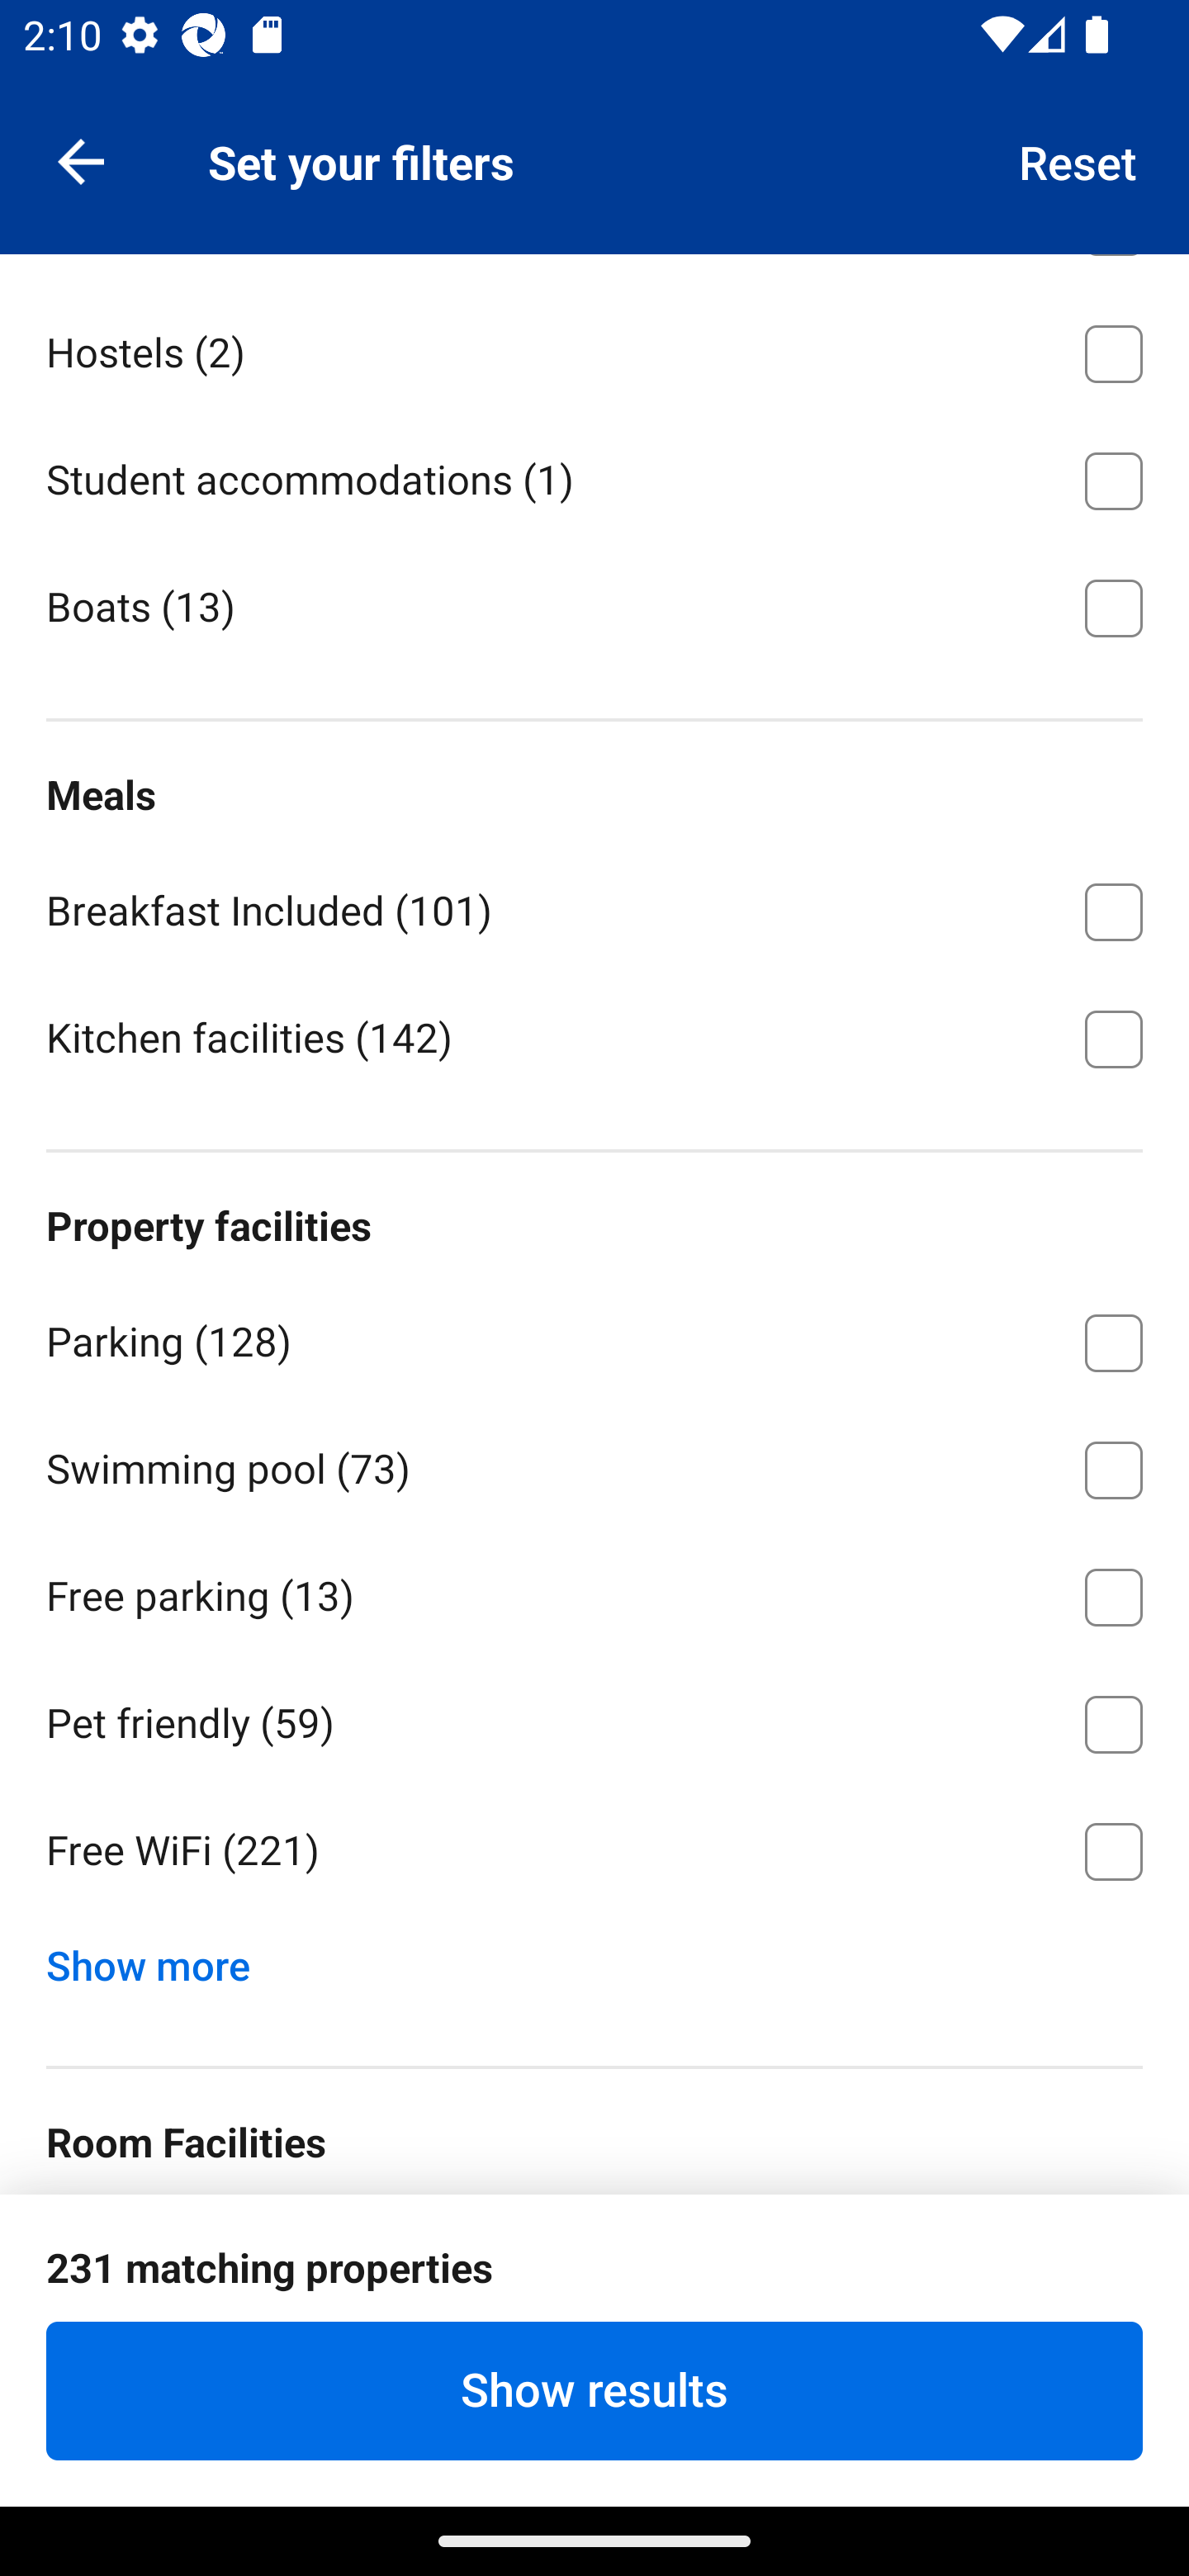  I want to click on Reset, so click(1078, 160).